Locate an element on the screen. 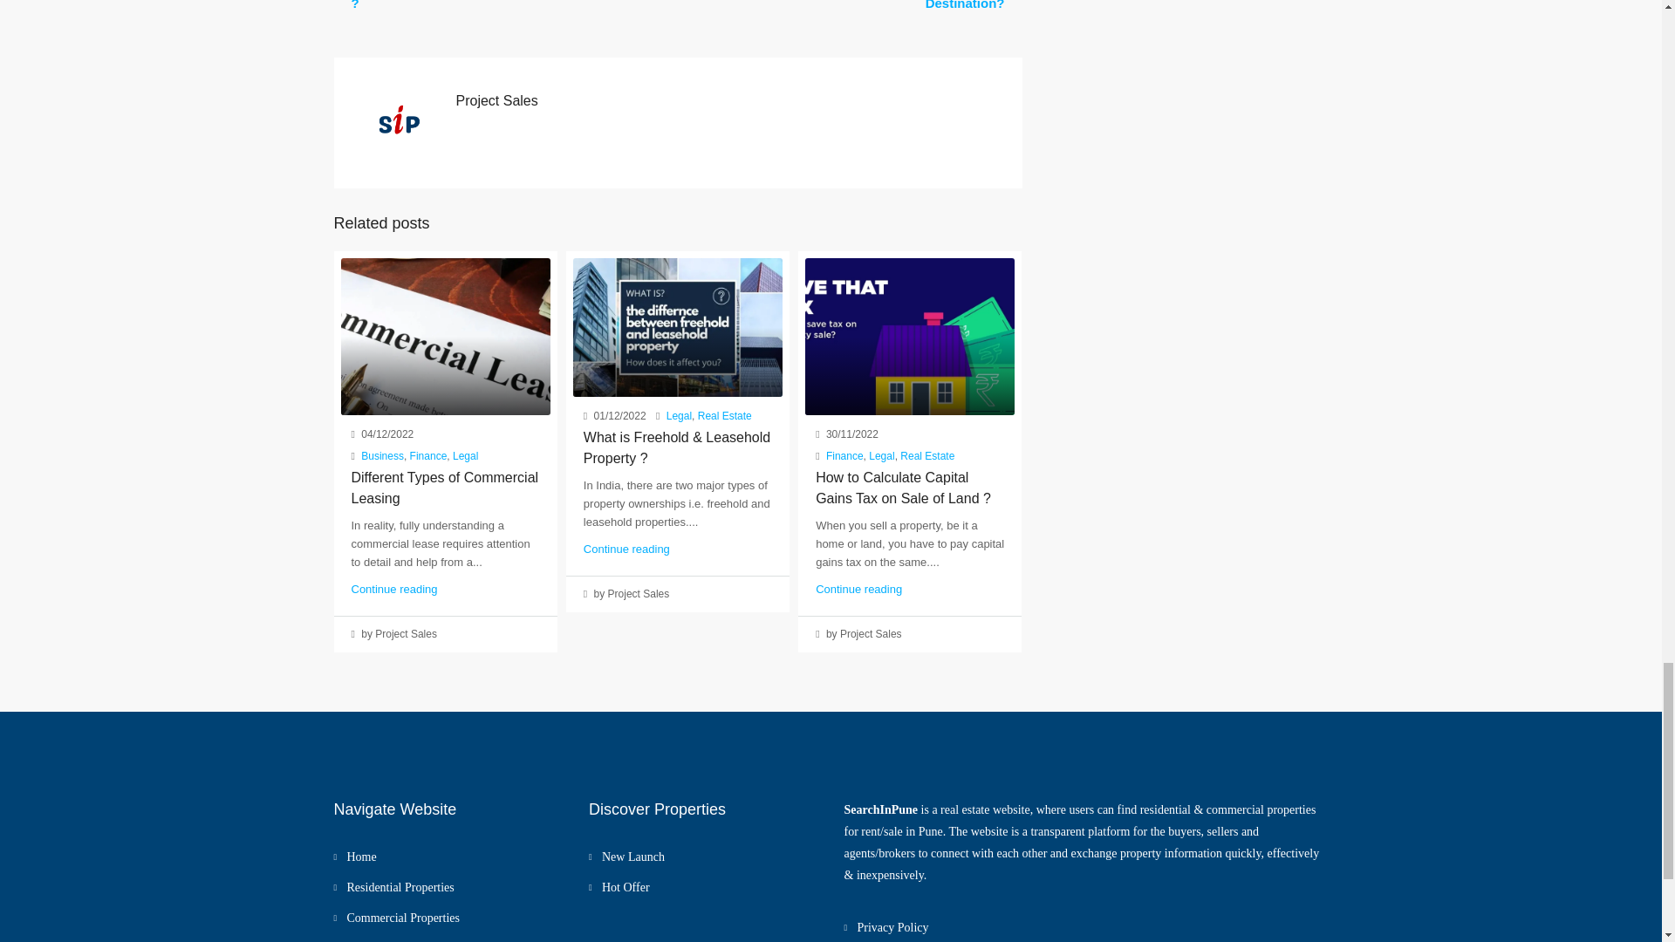 The image size is (1675, 942). Legal is located at coordinates (464, 456).